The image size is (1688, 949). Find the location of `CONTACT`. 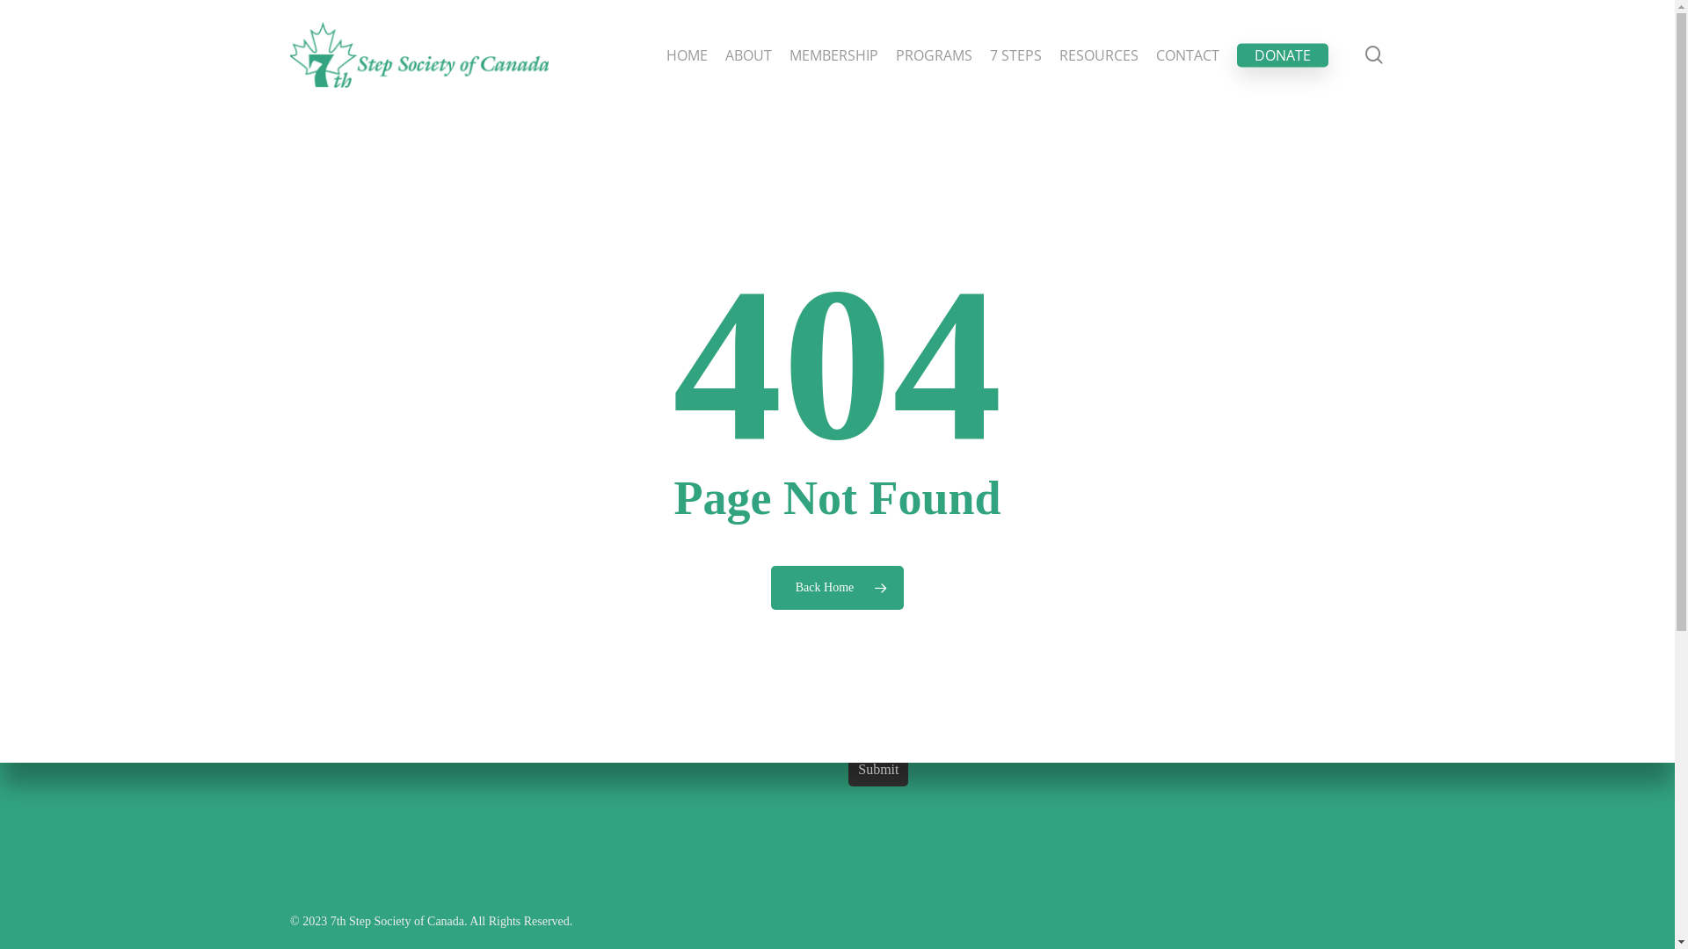

CONTACT is located at coordinates (1188, 54).